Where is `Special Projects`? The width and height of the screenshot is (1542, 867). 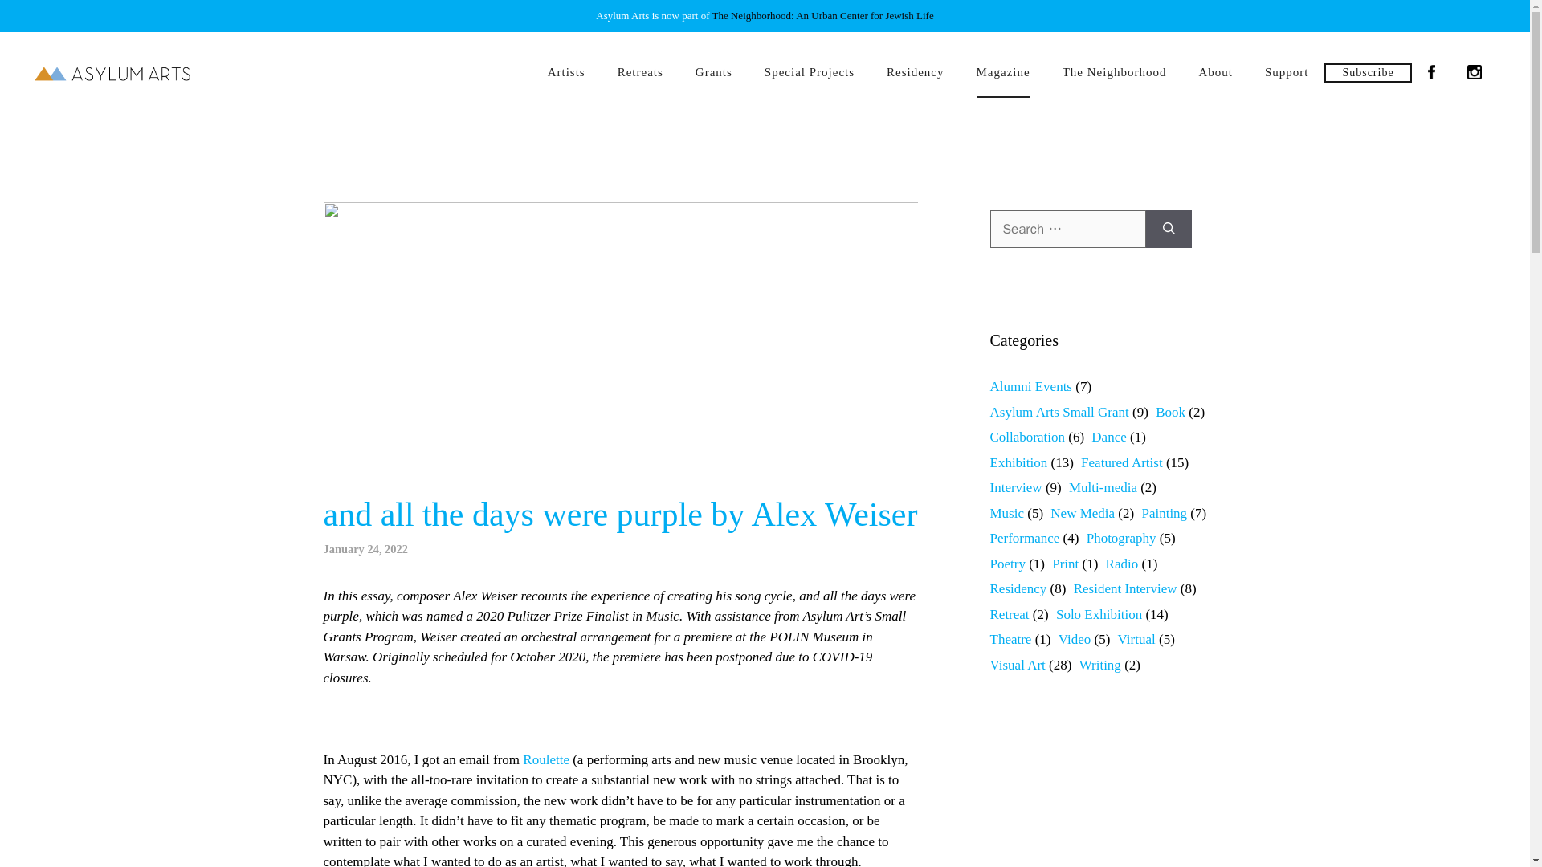
Special Projects is located at coordinates (810, 73).